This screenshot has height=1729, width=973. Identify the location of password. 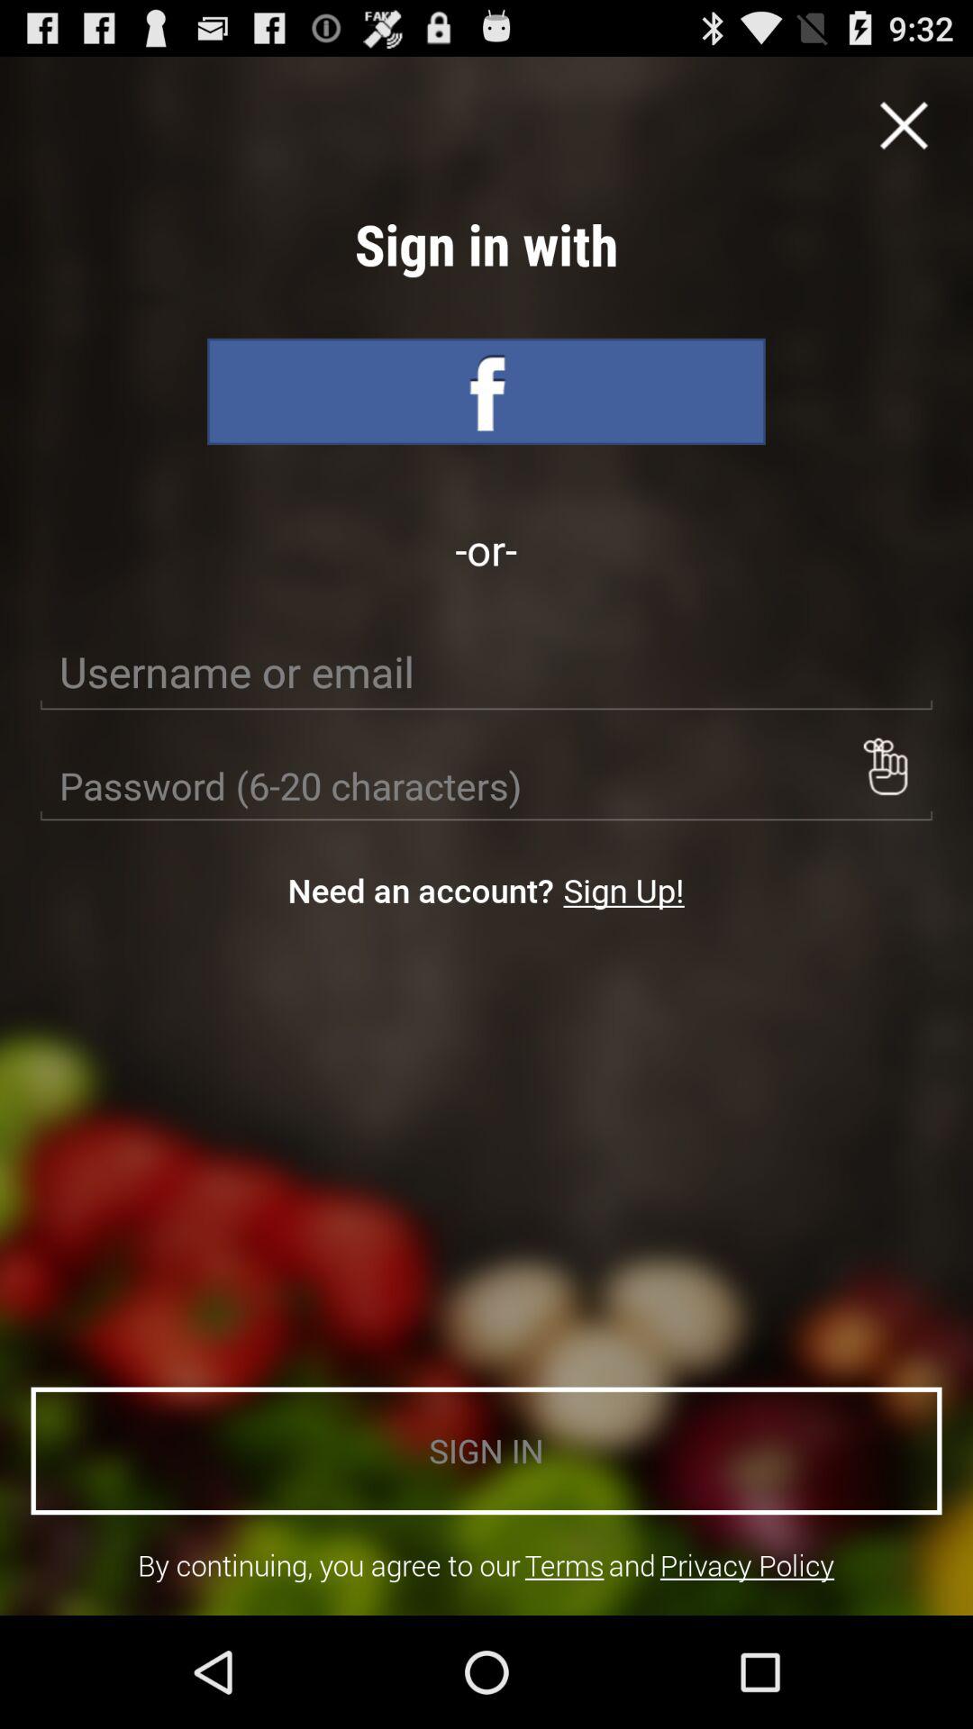
(486, 786).